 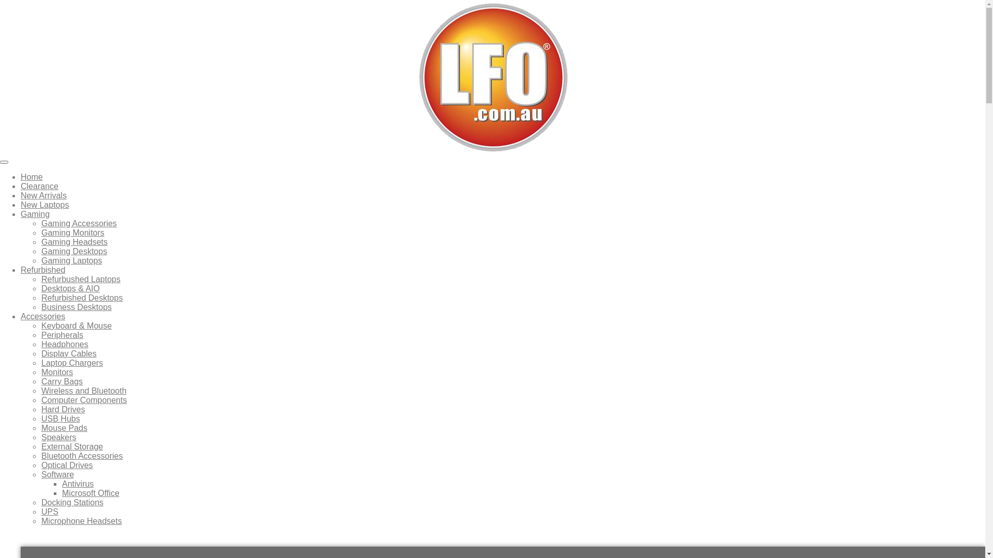 What do you see at coordinates (59, 437) in the screenshot?
I see `Speakers` at bounding box center [59, 437].